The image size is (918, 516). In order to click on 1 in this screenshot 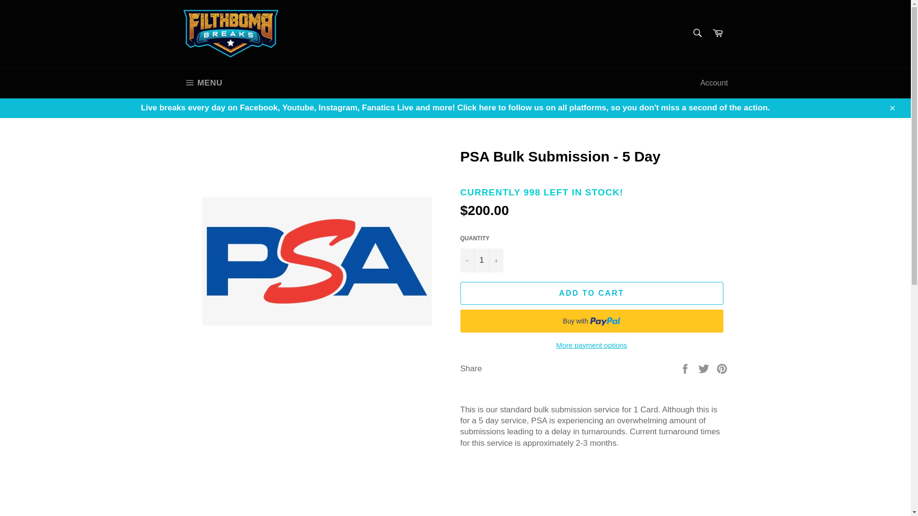, I will do `click(203, 83)`.